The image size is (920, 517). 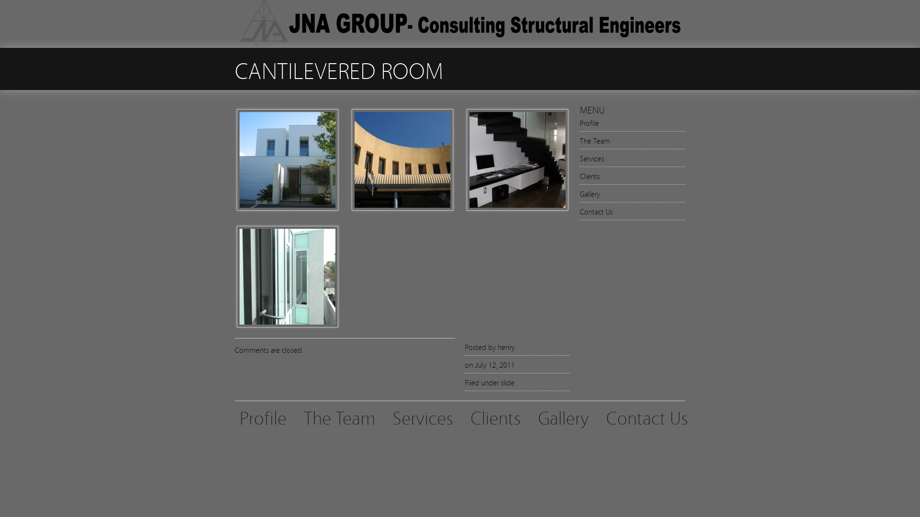 I want to click on Cantilvered Room, so click(x=287, y=324).